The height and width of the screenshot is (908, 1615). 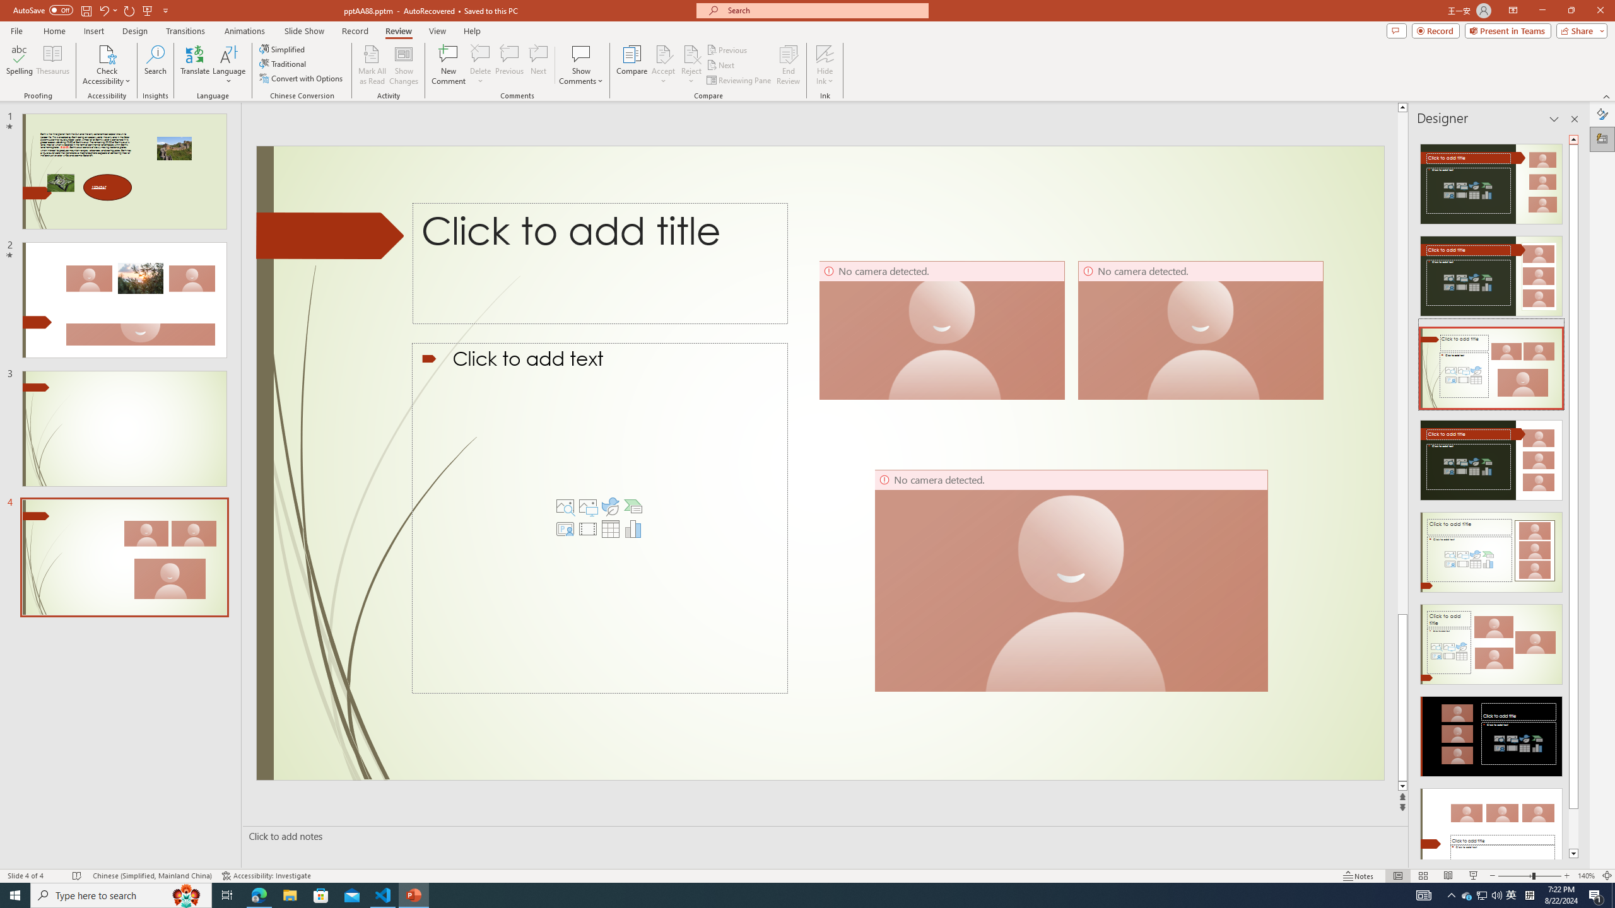 What do you see at coordinates (52, 65) in the screenshot?
I see `Thesaurus...` at bounding box center [52, 65].